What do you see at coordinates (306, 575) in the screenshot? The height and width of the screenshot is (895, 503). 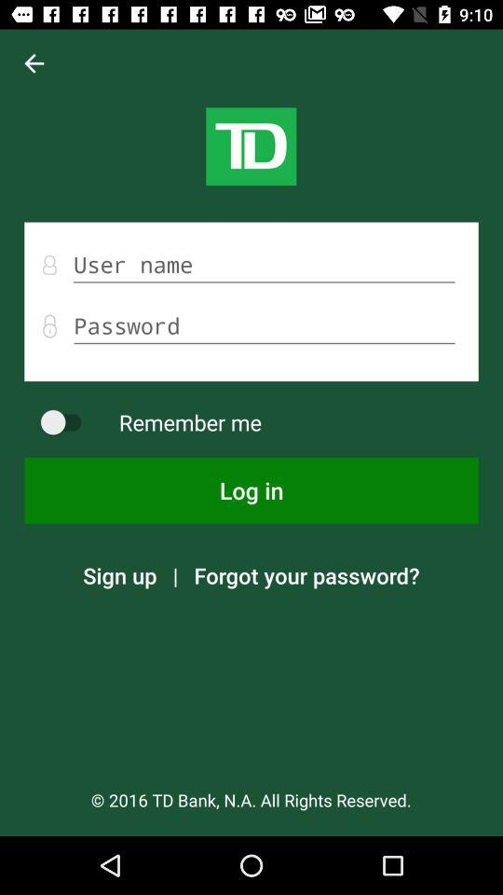 I see `choose item below the log in icon` at bounding box center [306, 575].